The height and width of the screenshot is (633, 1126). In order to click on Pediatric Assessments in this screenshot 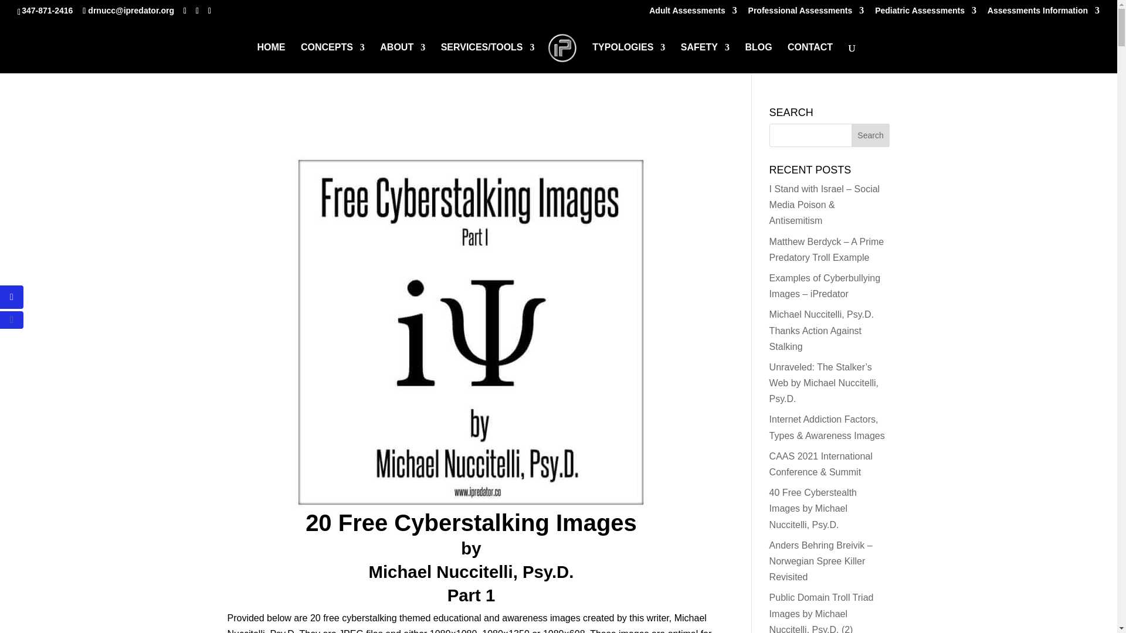, I will do `click(925, 13)`.